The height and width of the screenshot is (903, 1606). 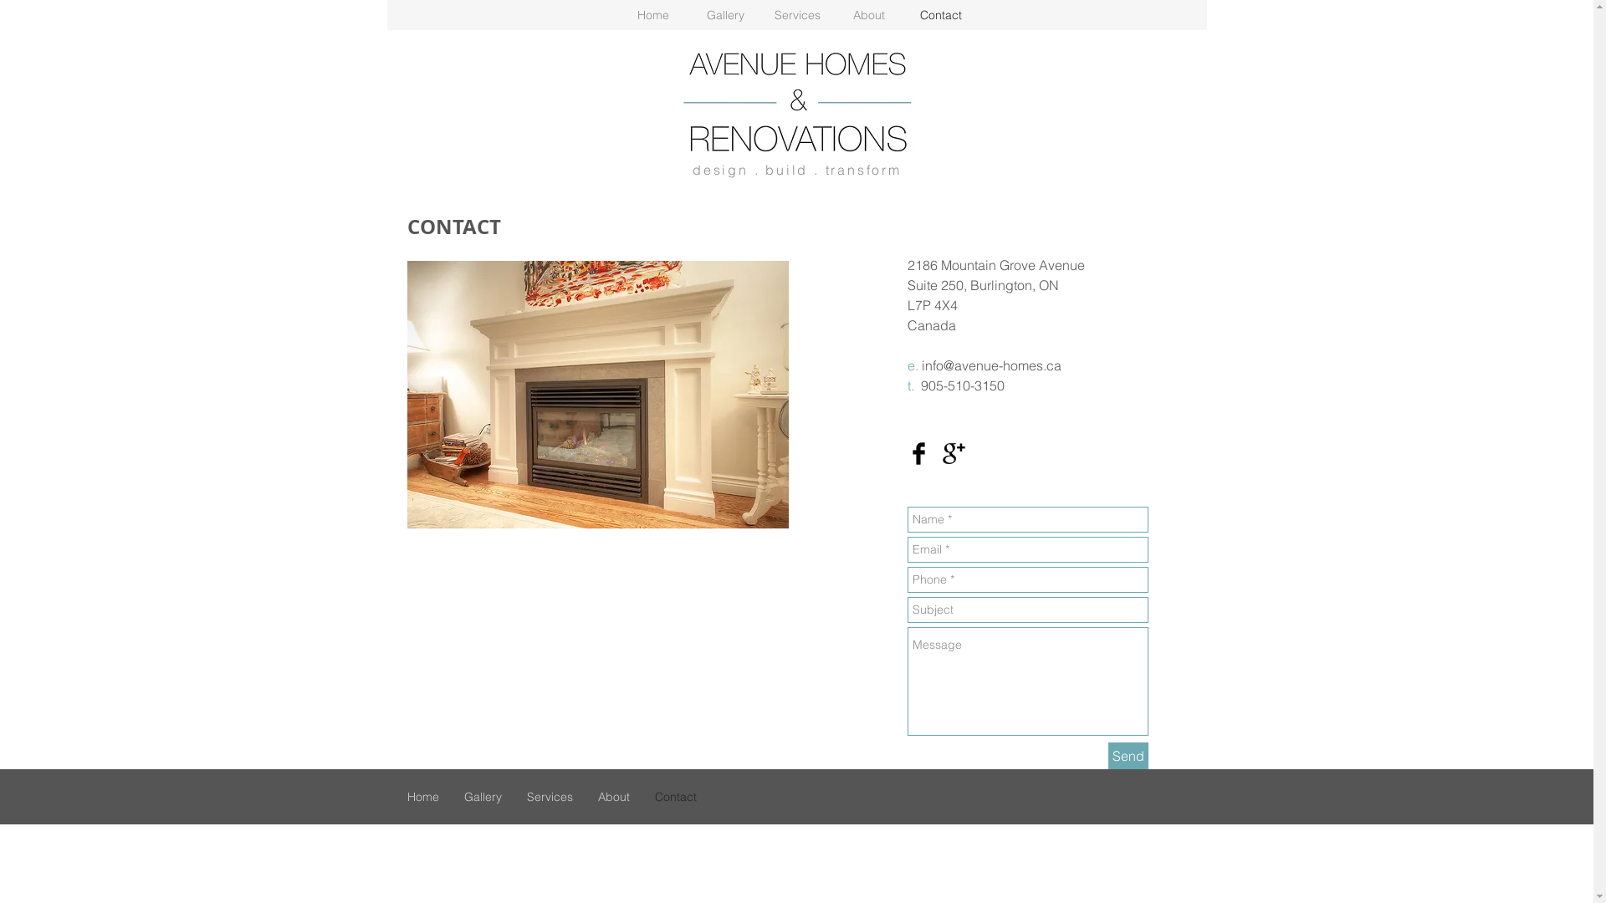 What do you see at coordinates (549, 797) in the screenshot?
I see `Services` at bounding box center [549, 797].